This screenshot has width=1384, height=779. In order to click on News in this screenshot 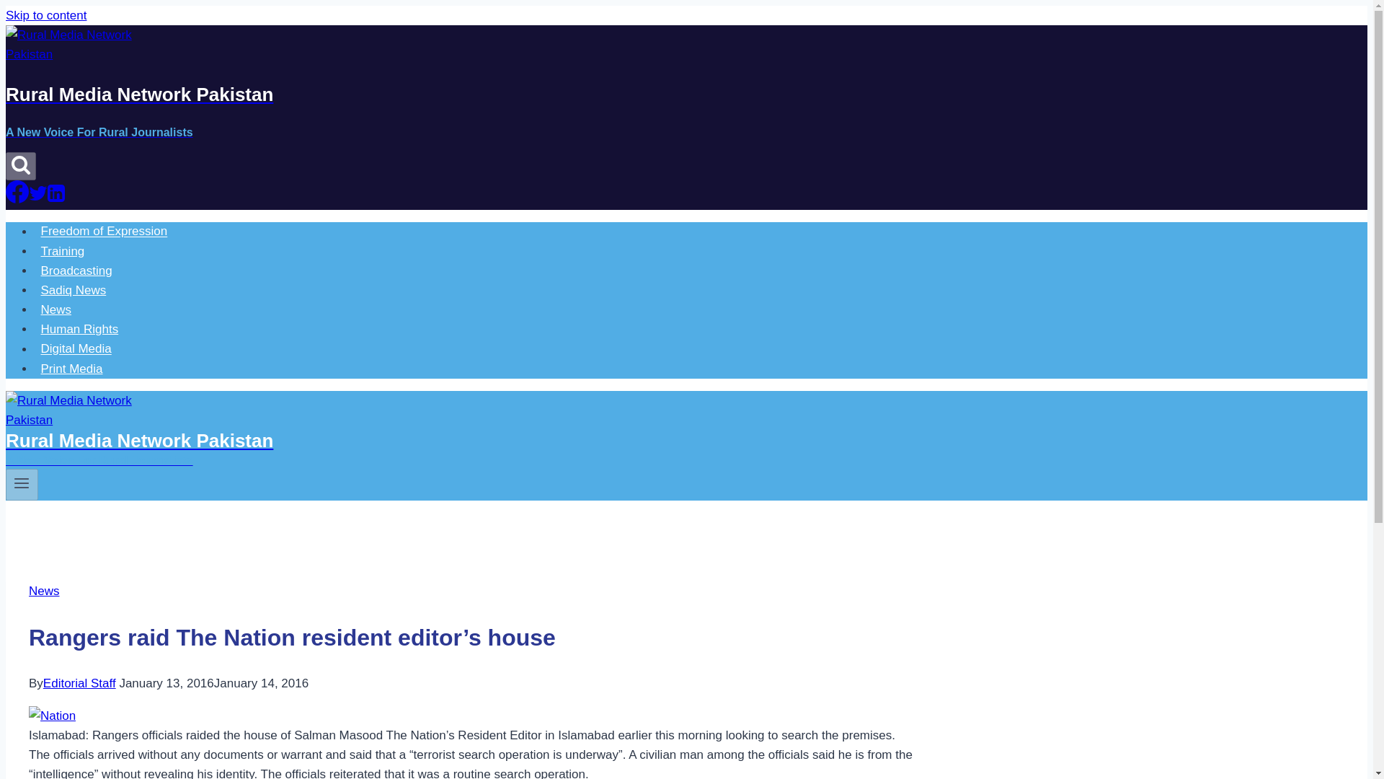, I will do `click(56, 310)`.